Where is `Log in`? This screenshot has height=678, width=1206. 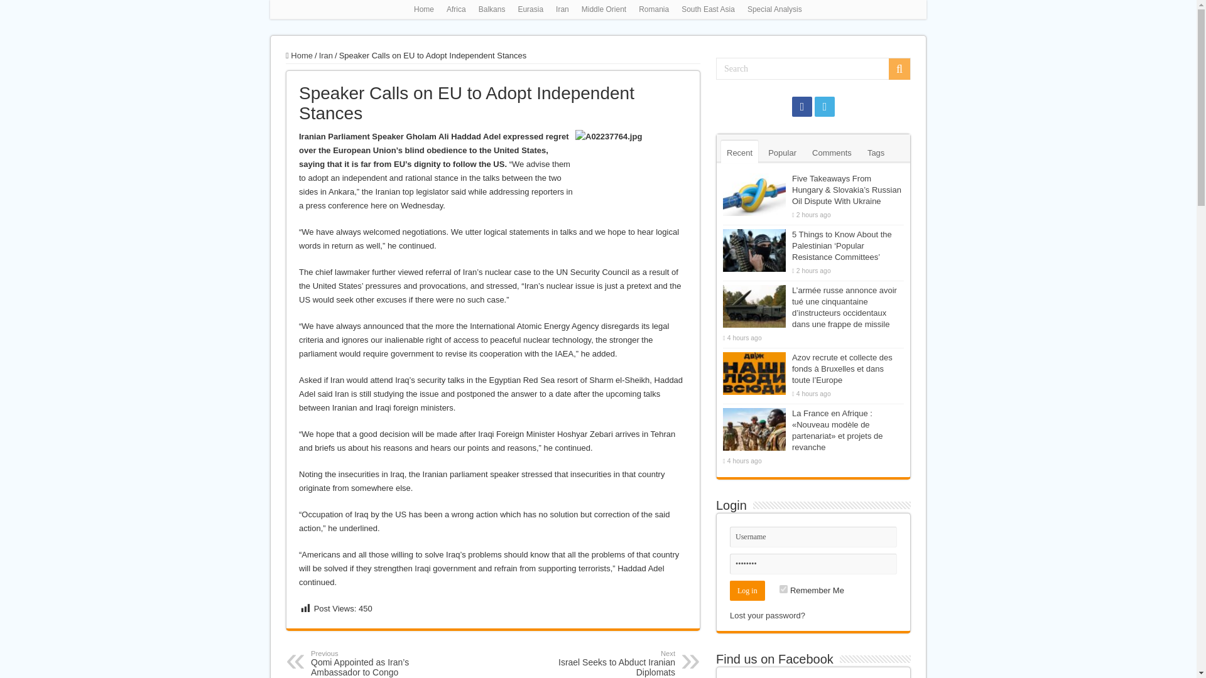
Log in is located at coordinates (747, 590).